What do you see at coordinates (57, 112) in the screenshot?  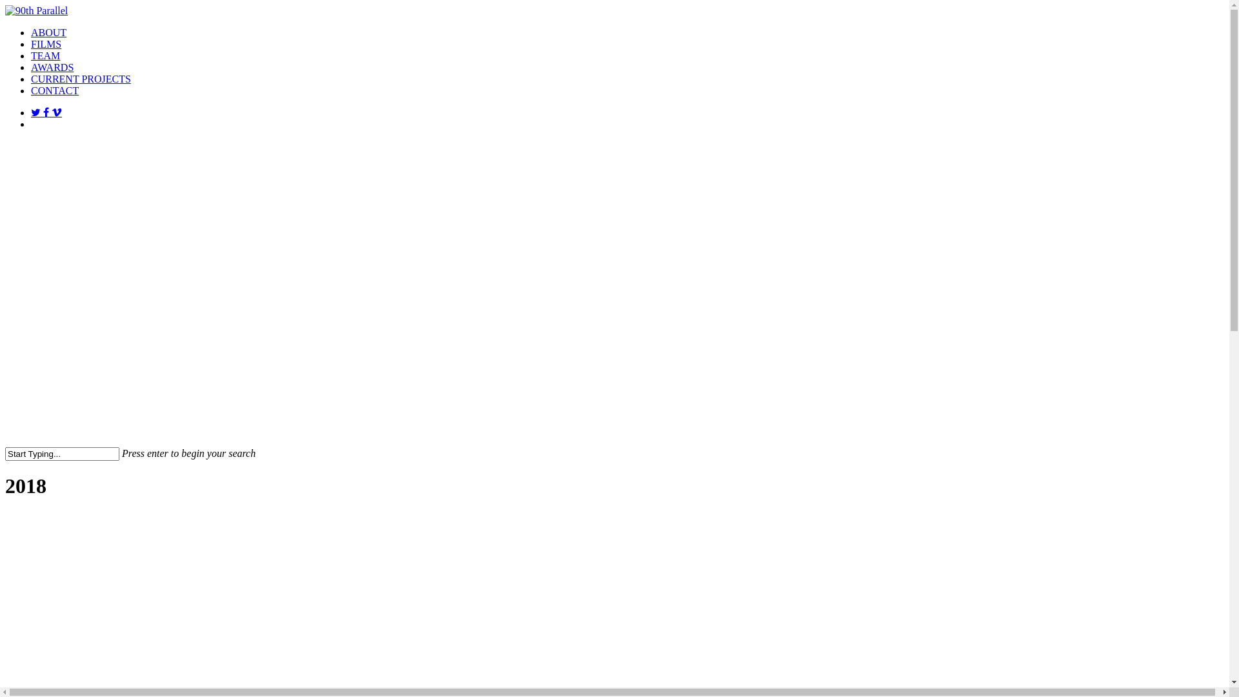 I see `vimeo` at bounding box center [57, 112].